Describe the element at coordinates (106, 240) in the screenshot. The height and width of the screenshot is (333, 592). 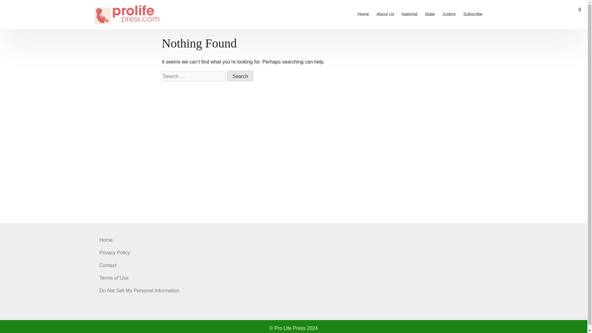
I see `Home` at that location.